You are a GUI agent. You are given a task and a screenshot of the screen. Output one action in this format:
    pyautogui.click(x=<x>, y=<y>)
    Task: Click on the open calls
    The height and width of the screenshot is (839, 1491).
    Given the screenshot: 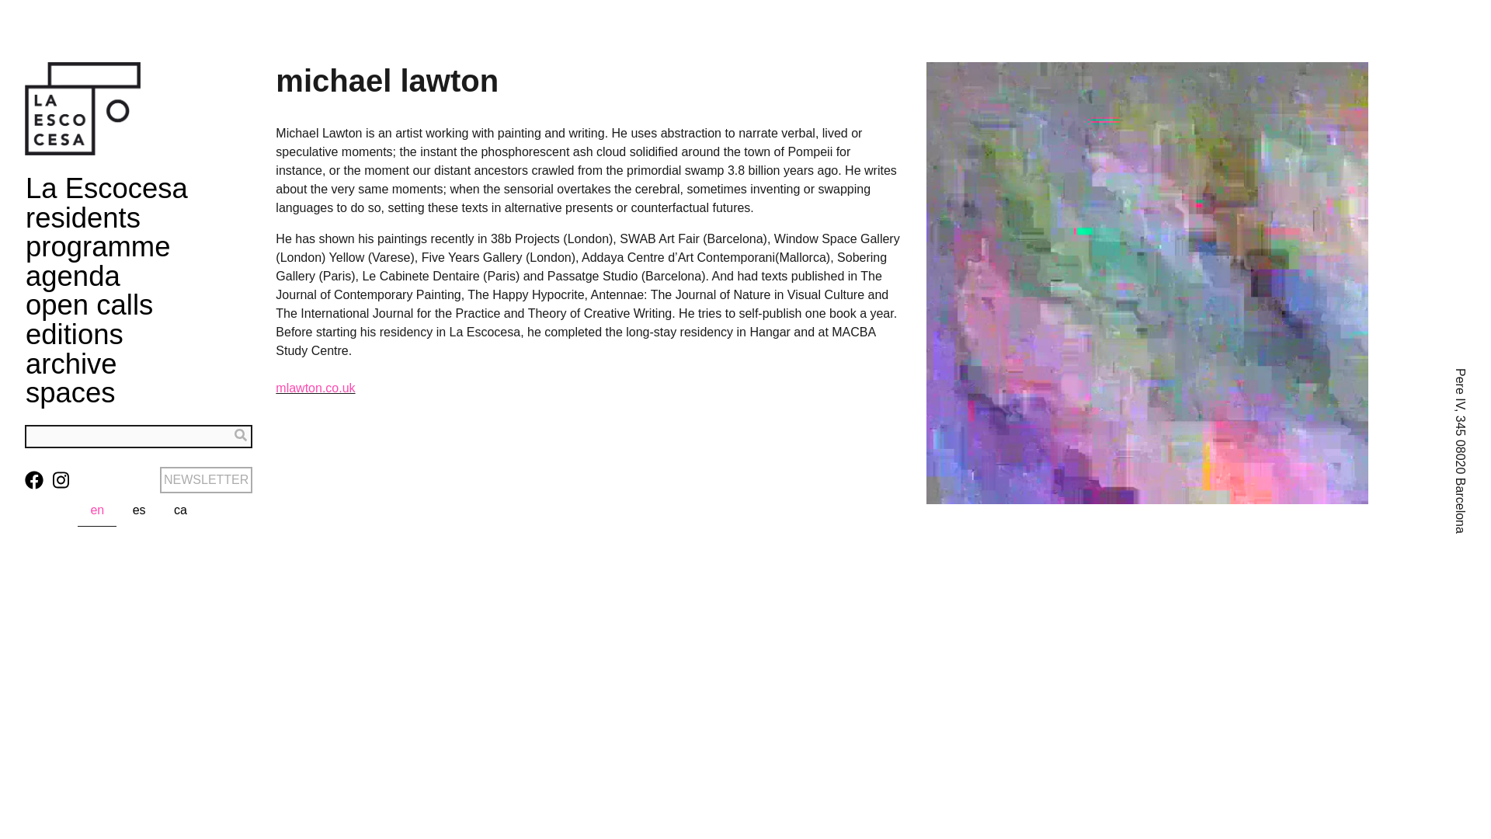 What is the action you would take?
    pyautogui.click(x=89, y=305)
    